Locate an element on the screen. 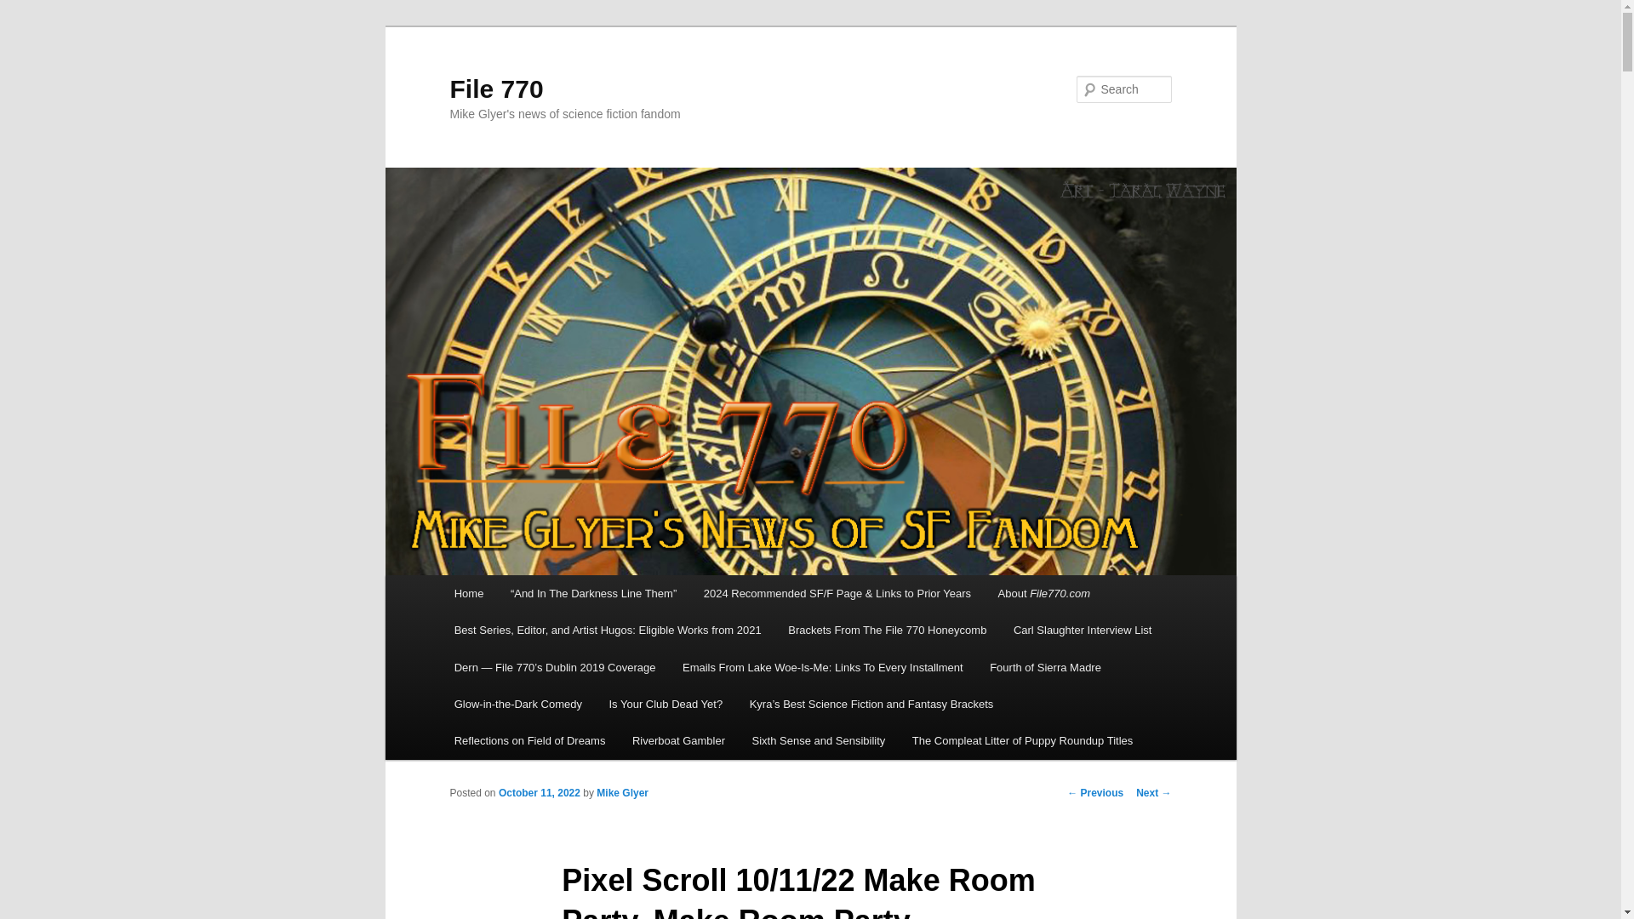 Image resolution: width=1634 pixels, height=919 pixels. Search is located at coordinates (27, 9).